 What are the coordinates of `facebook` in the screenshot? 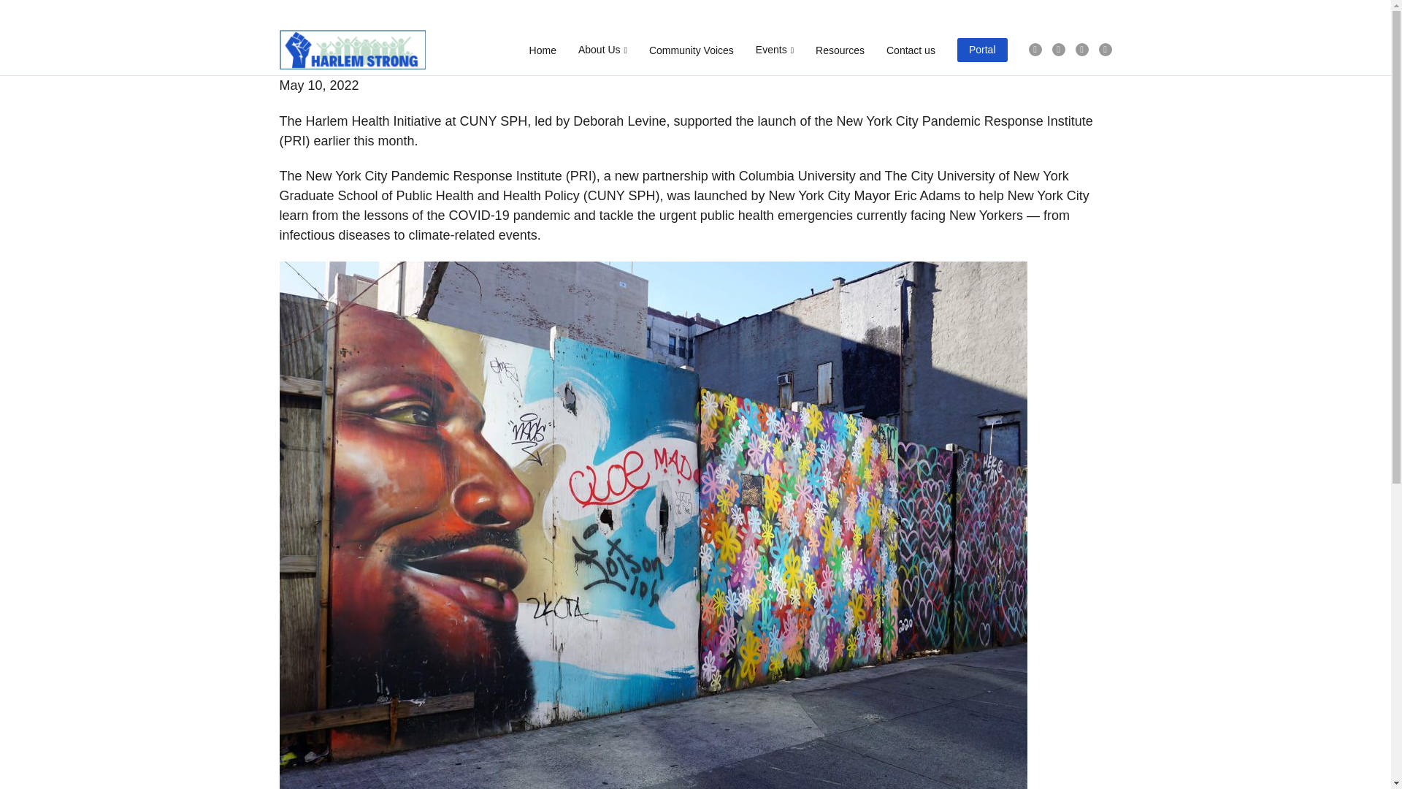 It's located at (1034, 50).